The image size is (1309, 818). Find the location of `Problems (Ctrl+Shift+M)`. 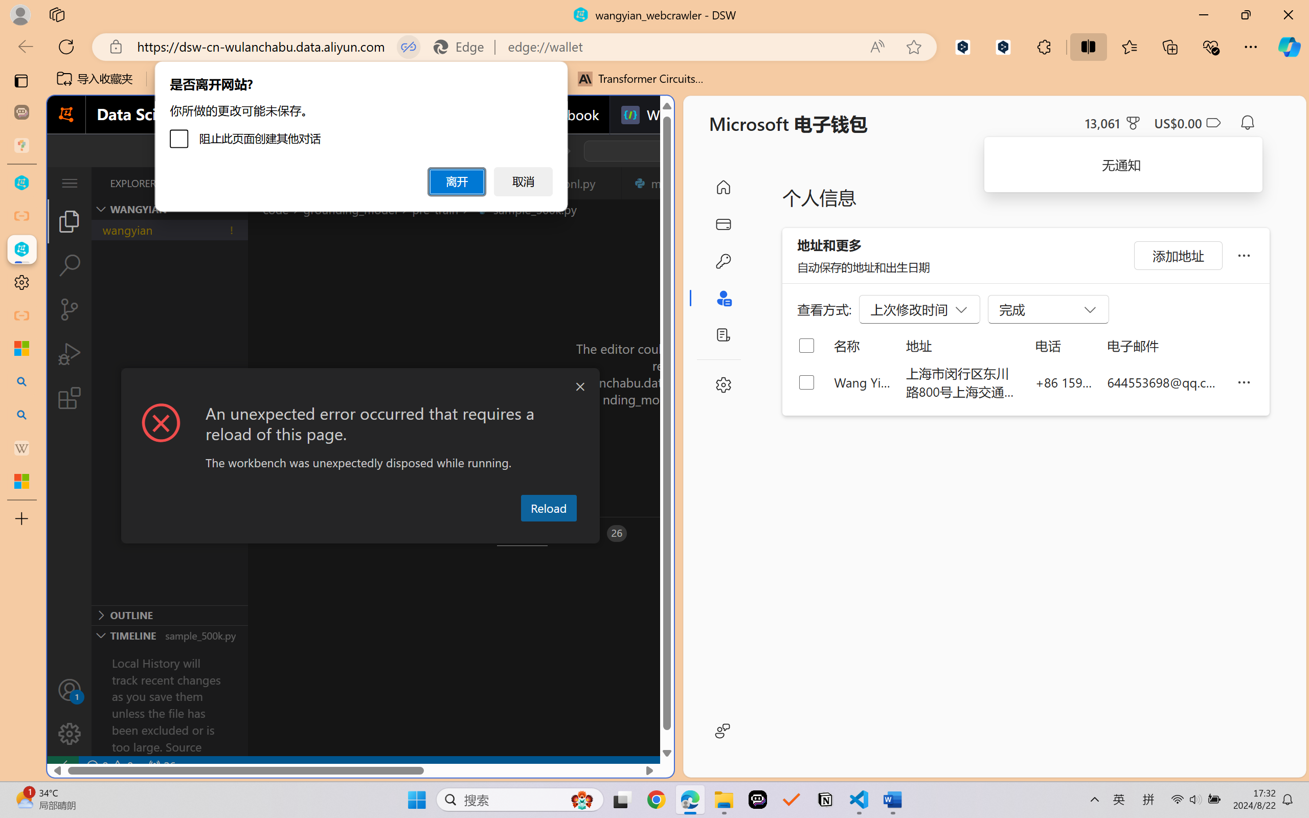

Problems (Ctrl+Shift+M) is located at coordinates (291, 533).